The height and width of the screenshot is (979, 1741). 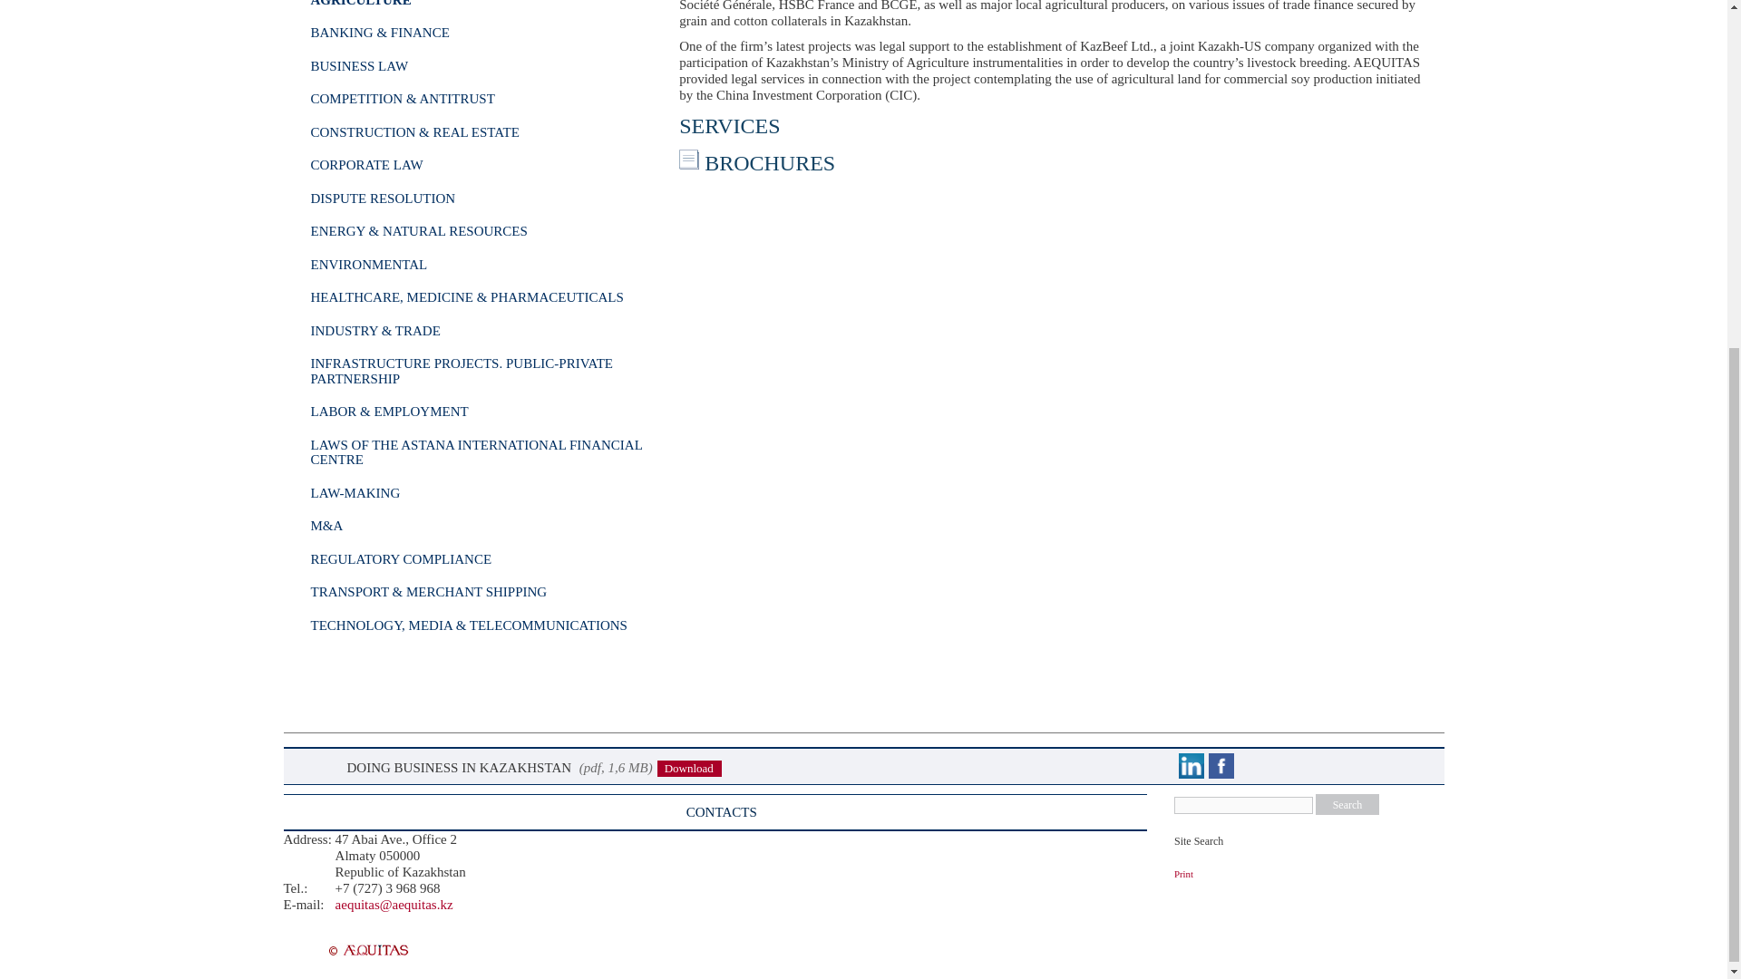 What do you see at coordinates (461, 371) in the screenshot?
I see `INFRASTRUCTURE PROJECTS. PUBLIC-PRIVATE PARTNERSHIP` at bounding box center [461, 371].